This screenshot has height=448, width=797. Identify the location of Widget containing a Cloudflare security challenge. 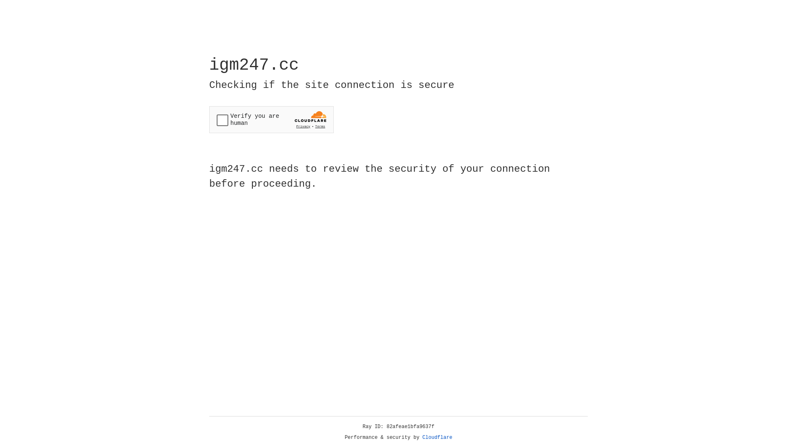
(271, 119).